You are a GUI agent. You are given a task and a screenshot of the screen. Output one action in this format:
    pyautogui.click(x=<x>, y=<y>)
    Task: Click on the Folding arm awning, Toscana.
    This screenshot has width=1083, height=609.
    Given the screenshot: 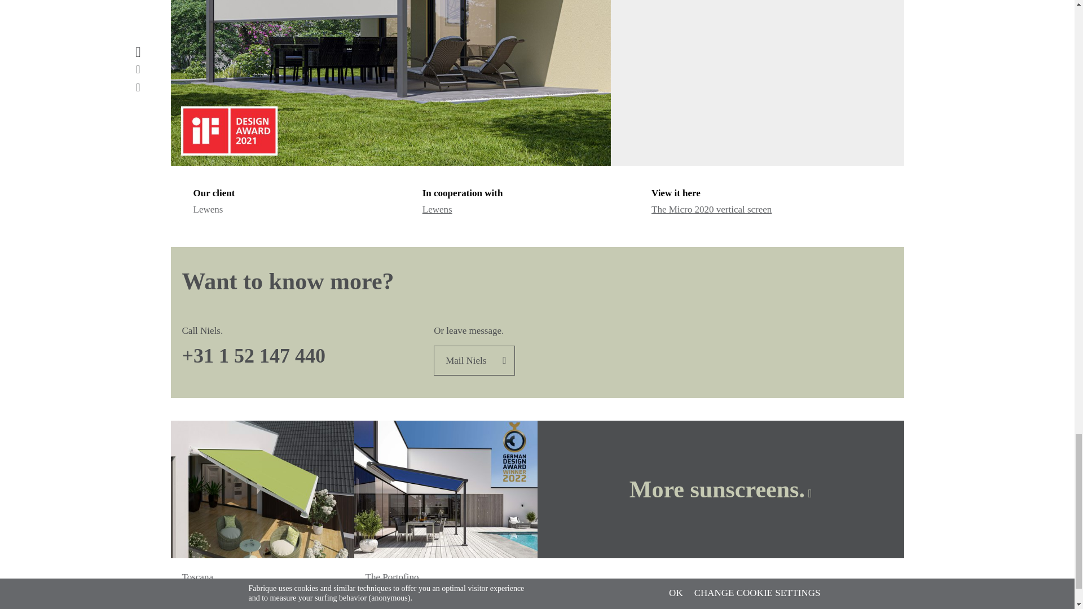 What is the action you would take?
    pyautogui.click(x=244, y=591)
    